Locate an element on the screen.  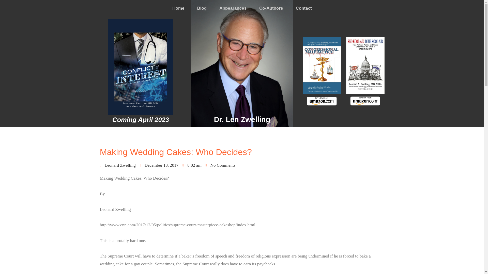
Co-Authors is located at coordinates (271, 8).